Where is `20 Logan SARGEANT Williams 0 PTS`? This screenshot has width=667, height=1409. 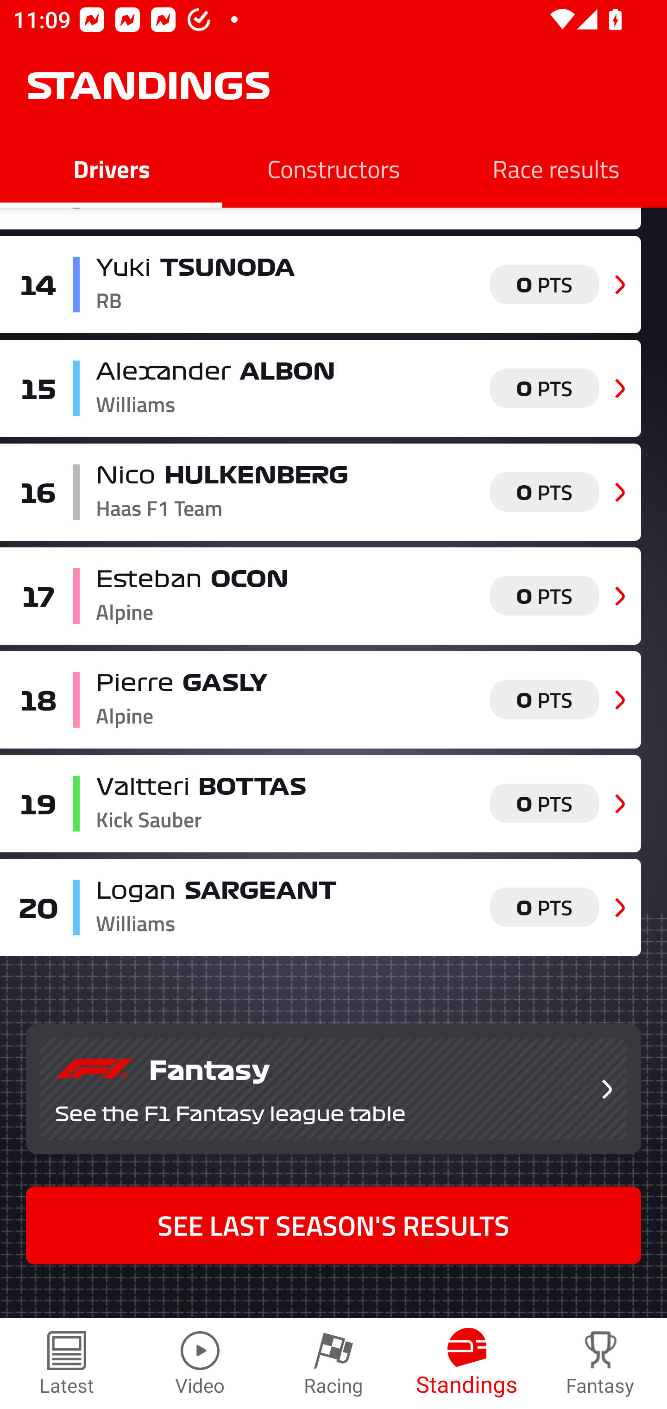 20 Logan SARGEANT Williams 0 PTS is located at coordinates (321, 908).